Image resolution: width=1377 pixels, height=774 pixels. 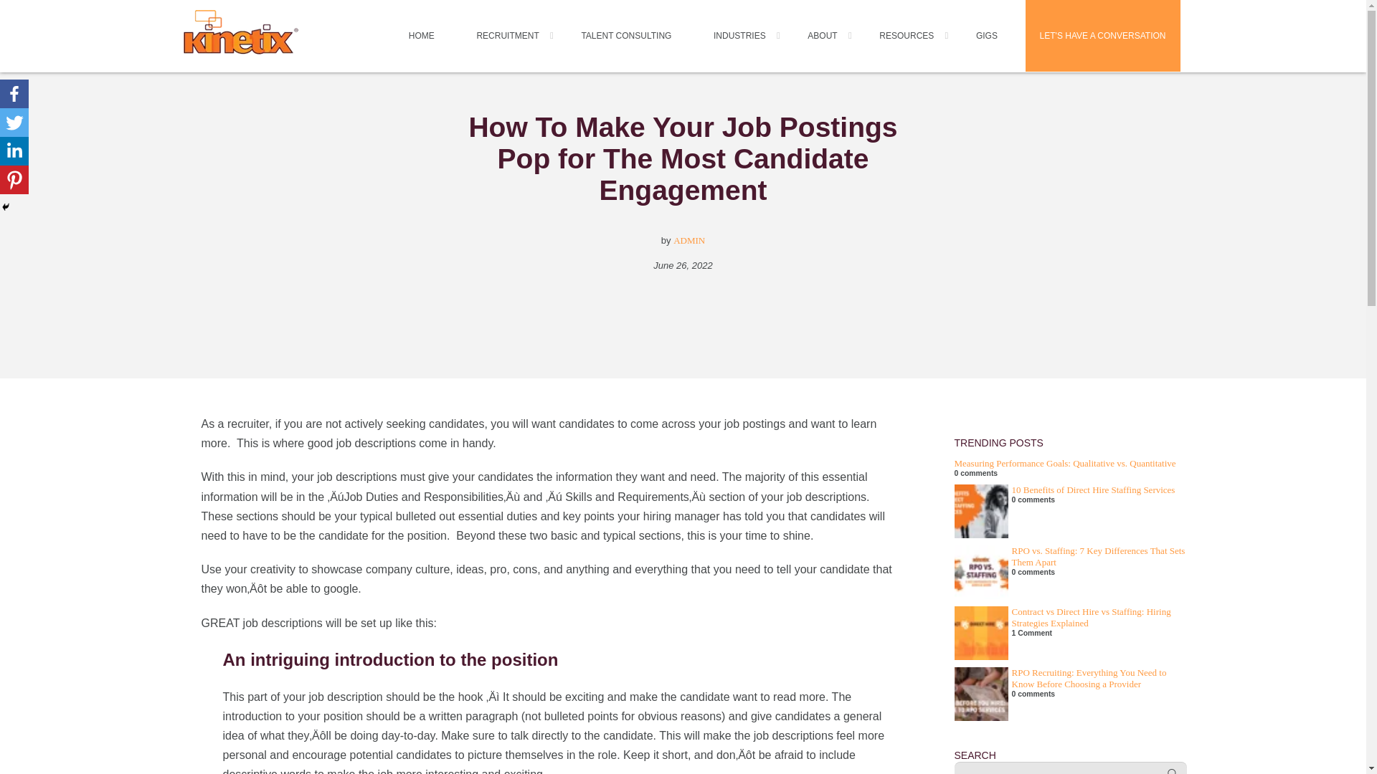 What do you see at coordinates (6, 206) in the screenshot?
I see `Hide` at bounding box center [6, 206].